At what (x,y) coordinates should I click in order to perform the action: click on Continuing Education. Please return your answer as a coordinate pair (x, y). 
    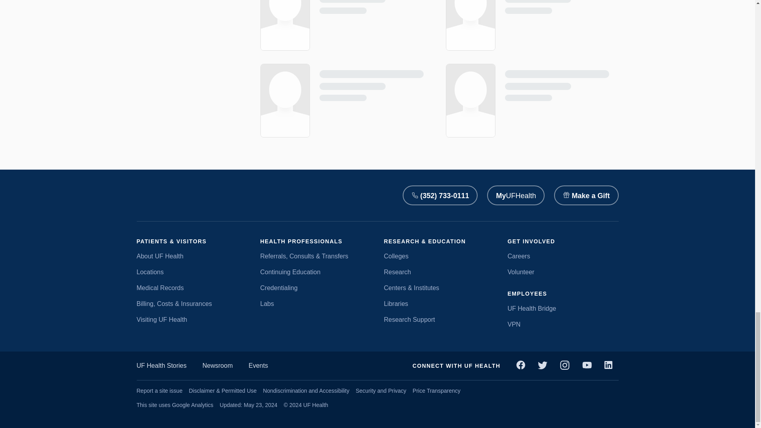
    Looking at the image, I should click on (315, 272).